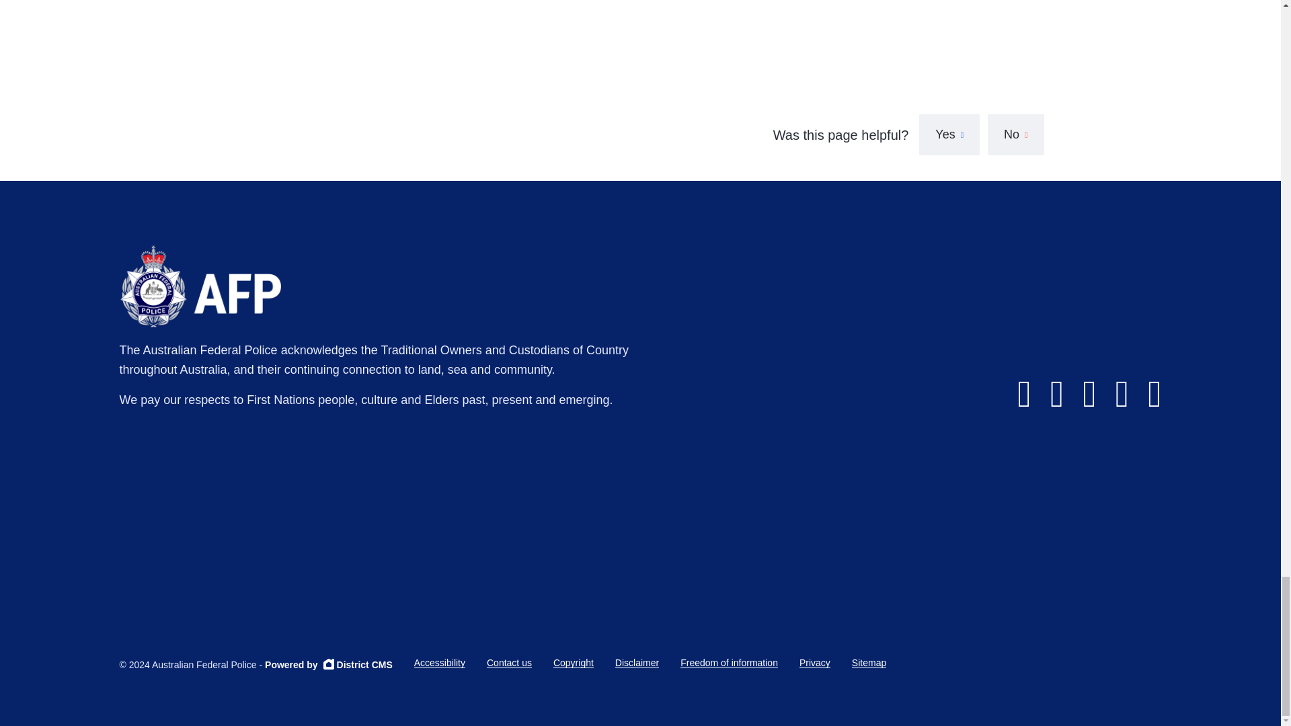 The image size is (1291, 726). Describe the element at coordinates (440, 663) in the screenshot. I see `Accessibility` at that location.